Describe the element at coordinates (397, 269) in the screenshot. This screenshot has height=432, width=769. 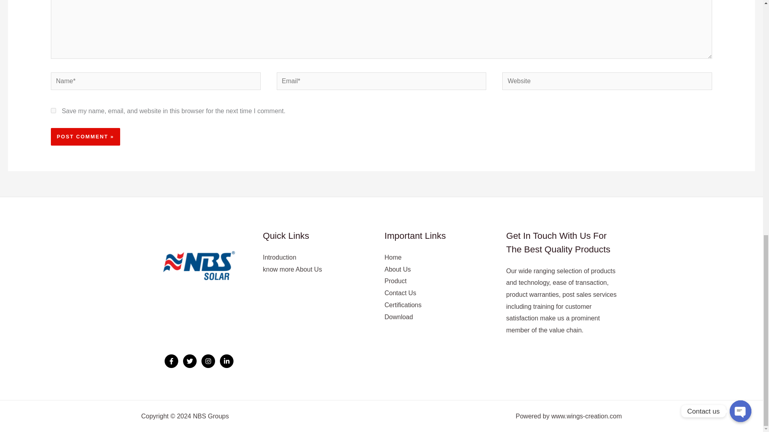
I see `About Us` at that location.